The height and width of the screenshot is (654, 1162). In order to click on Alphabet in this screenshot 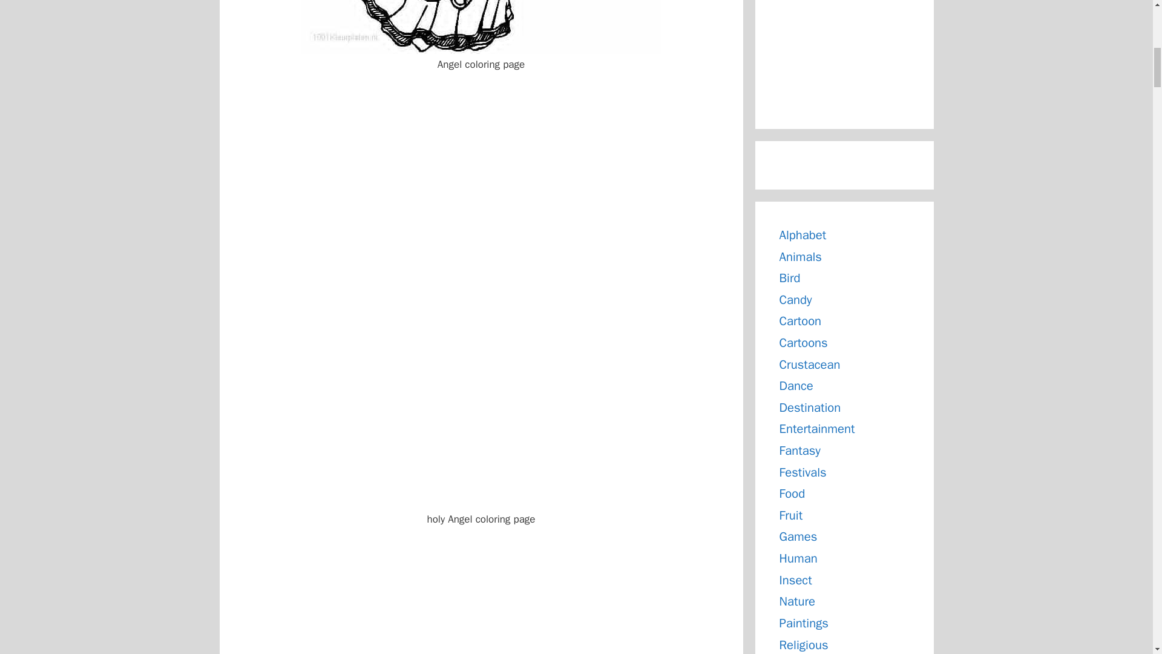, I will do `click(803, 234)`.